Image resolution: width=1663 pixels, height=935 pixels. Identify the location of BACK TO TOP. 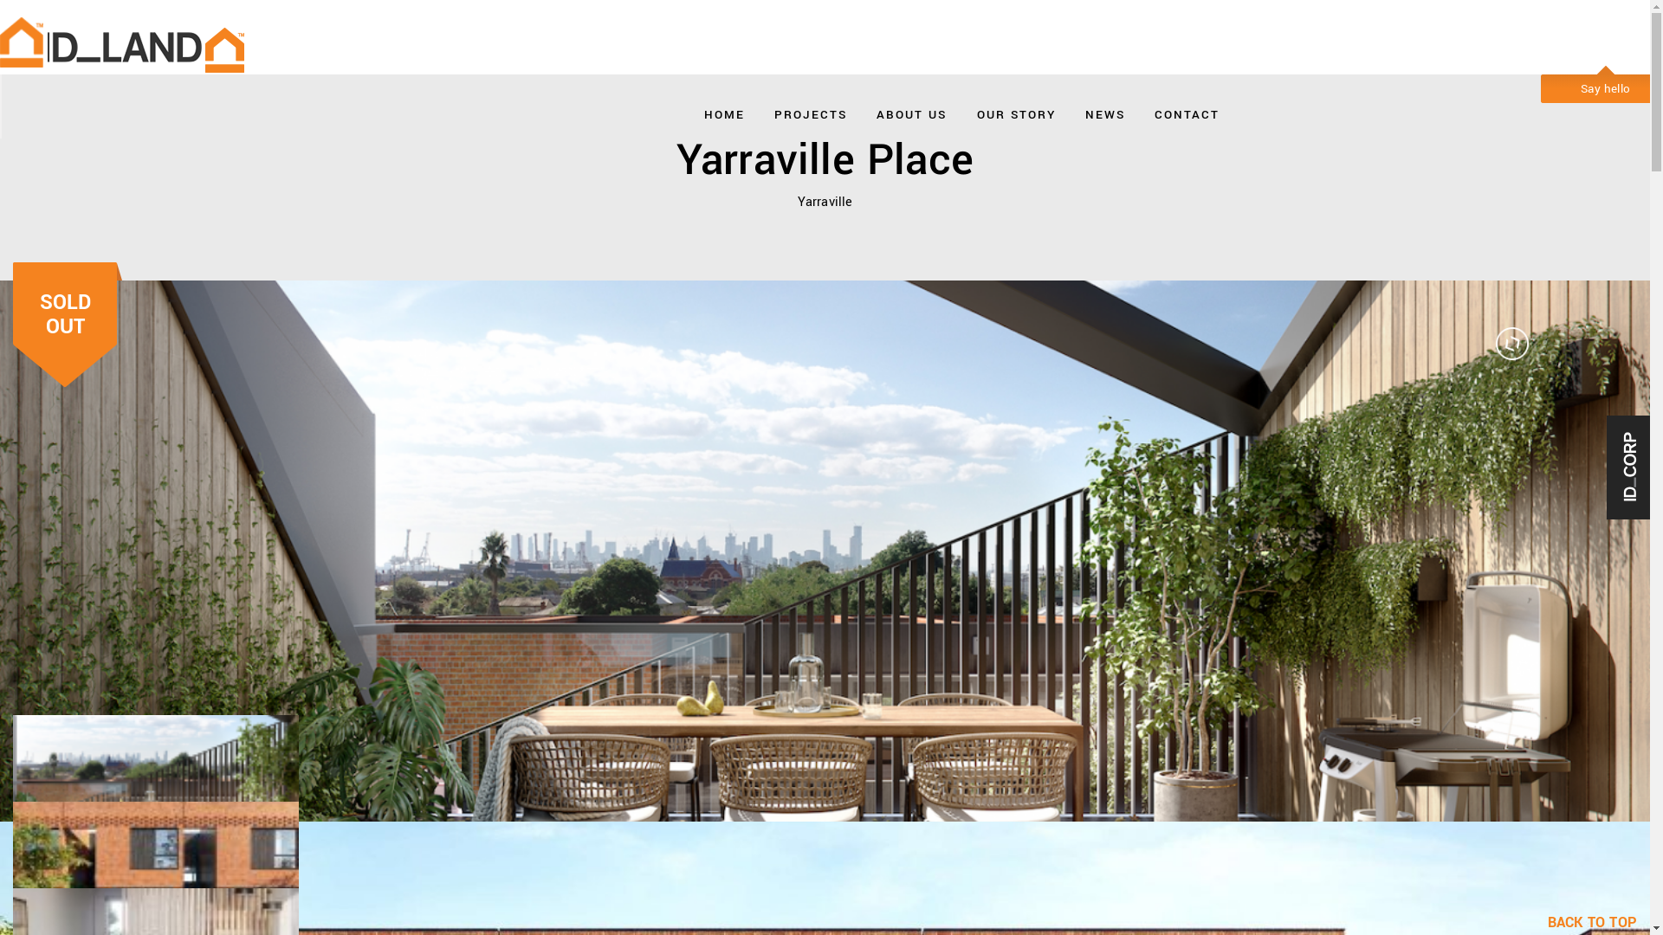
(1599, 923).